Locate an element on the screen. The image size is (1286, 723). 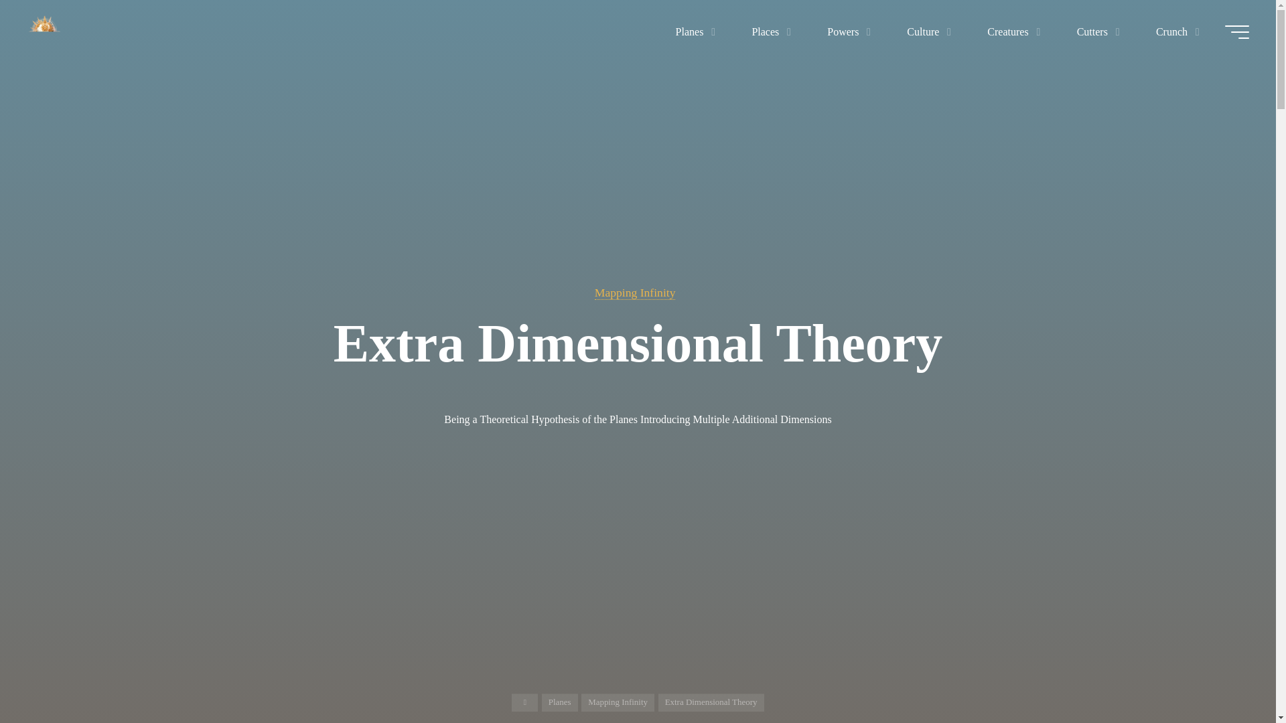
Read more is located at coordinates (638, 639).